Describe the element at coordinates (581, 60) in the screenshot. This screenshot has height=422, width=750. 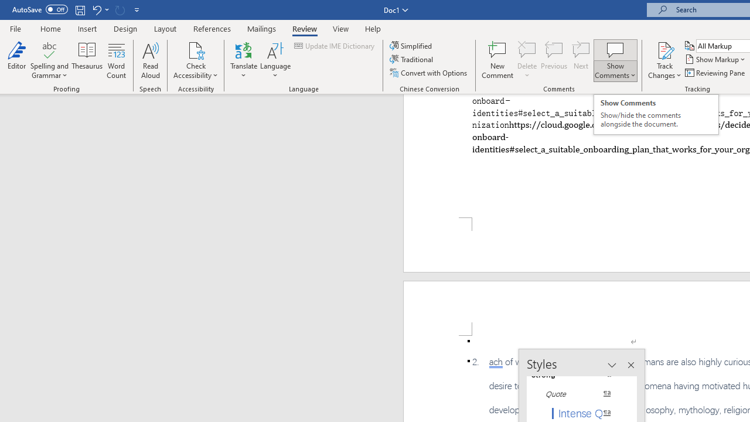
I see `Next` at that location.